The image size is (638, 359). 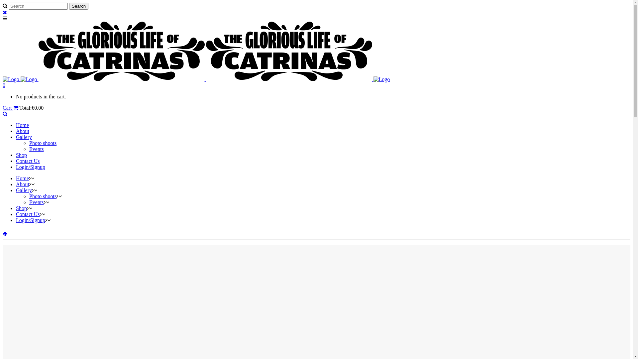 What do you see at coordinates (28, 161) in the screenshot?
I see `Contact Us` at bounding box center [28, 161].